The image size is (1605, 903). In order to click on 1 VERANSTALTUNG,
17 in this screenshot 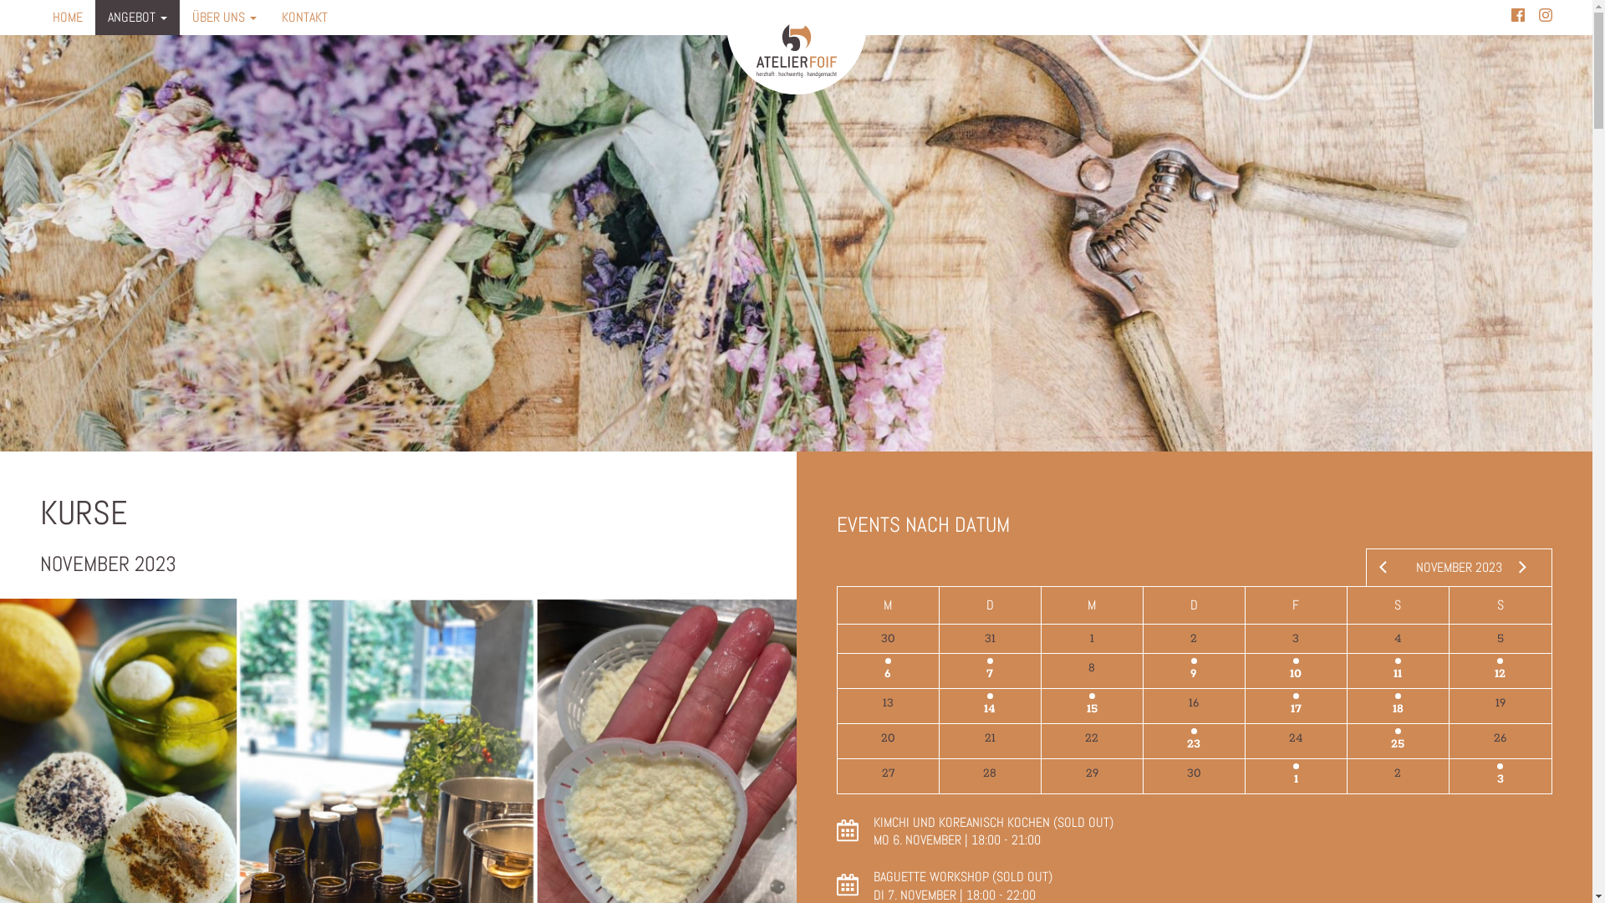, I will do `click(1296, 706)`.